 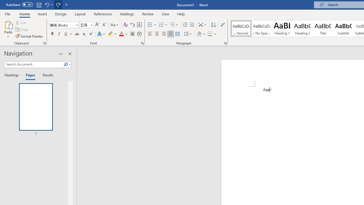 I want to click on Clear Formatting, so click(x=126, y=25).